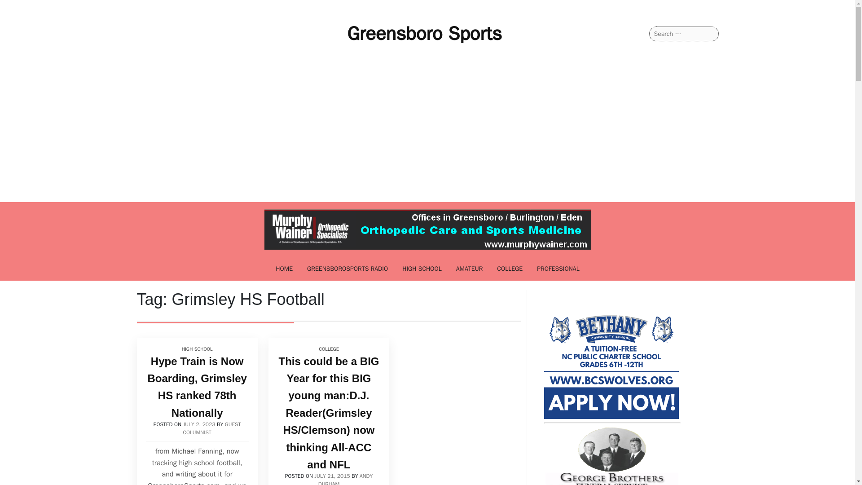 The image size is (862, 485). What do you see at coordinates (559, 269) in the screenshot?
I see `PROFESSIONAL` at bounding box center [559, 269].